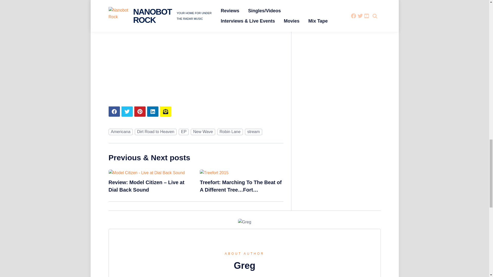 The height and width of the screenshot is (277, 493). Describe the element at coordinates (184, 132) in the screenshot. I see `EP` at that location.